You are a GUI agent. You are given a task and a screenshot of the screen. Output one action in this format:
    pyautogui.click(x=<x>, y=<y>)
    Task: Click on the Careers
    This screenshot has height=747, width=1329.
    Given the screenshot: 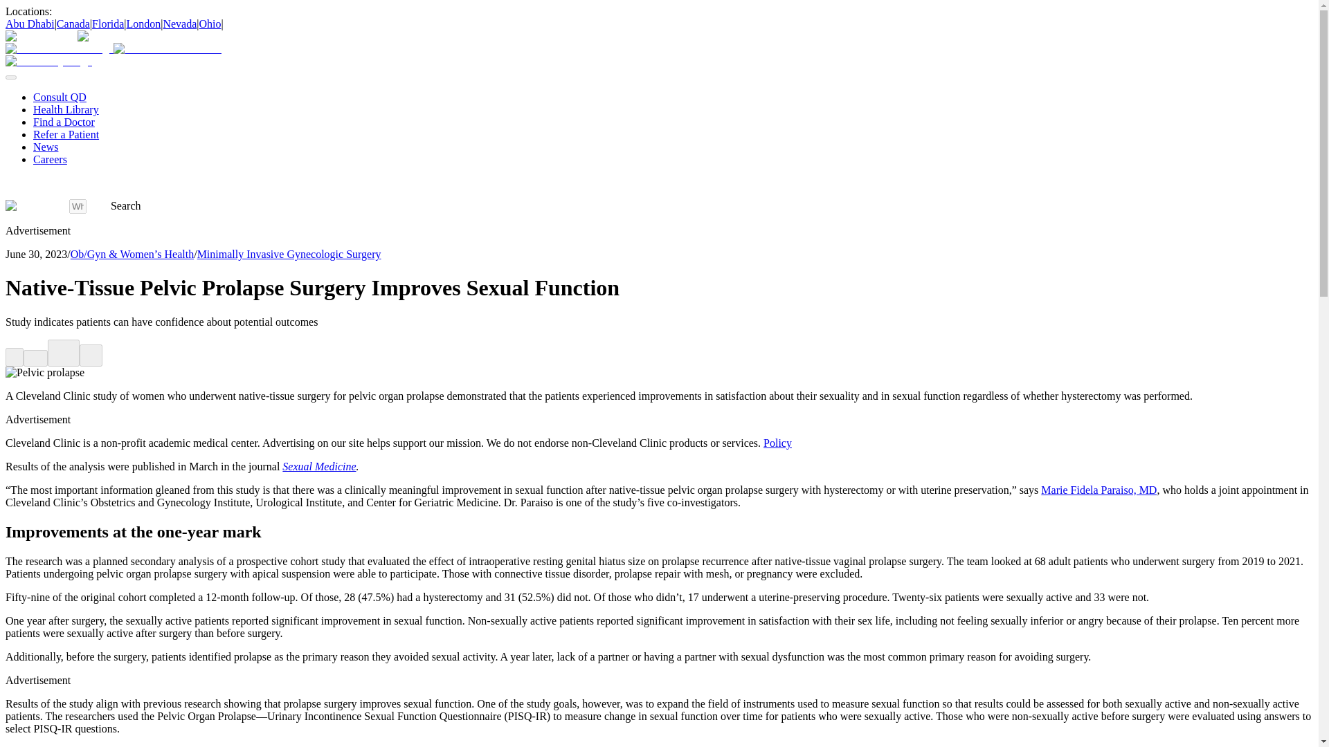 What is the action you would take?
    pyautogui.click(x=50, y=159)
    